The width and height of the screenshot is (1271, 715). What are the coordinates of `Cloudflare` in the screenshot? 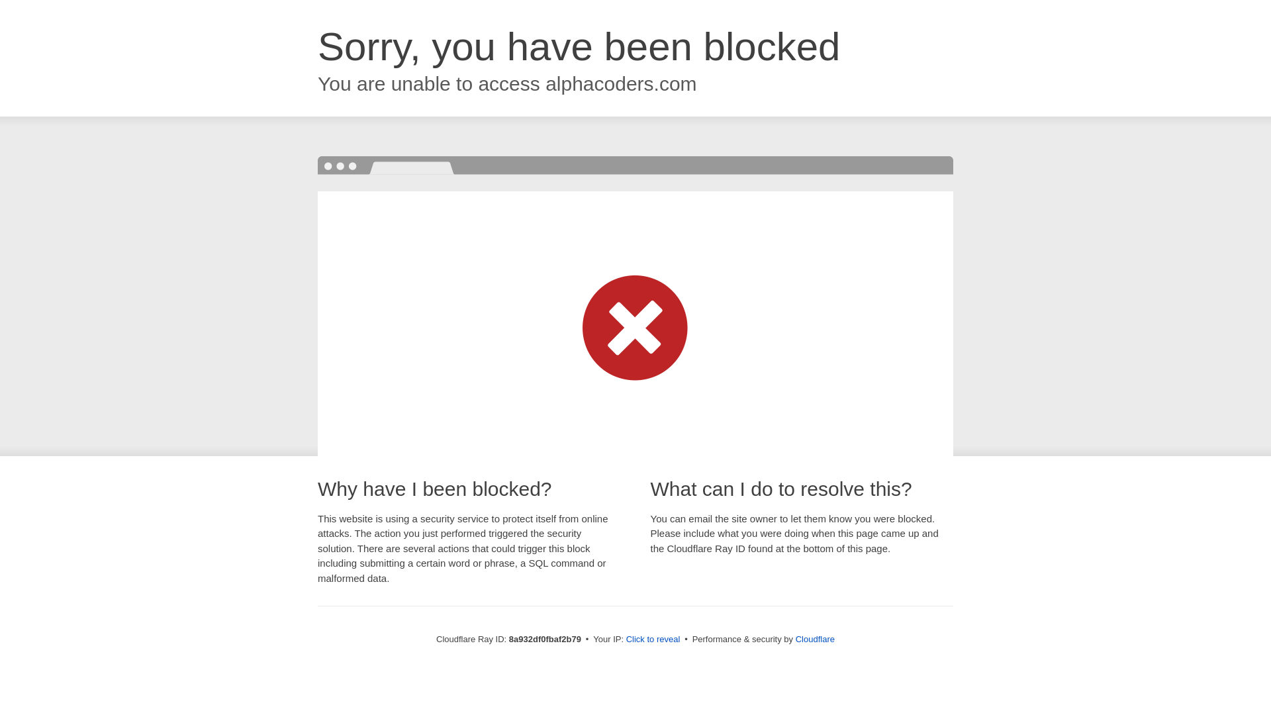 It's located at (815, 639).